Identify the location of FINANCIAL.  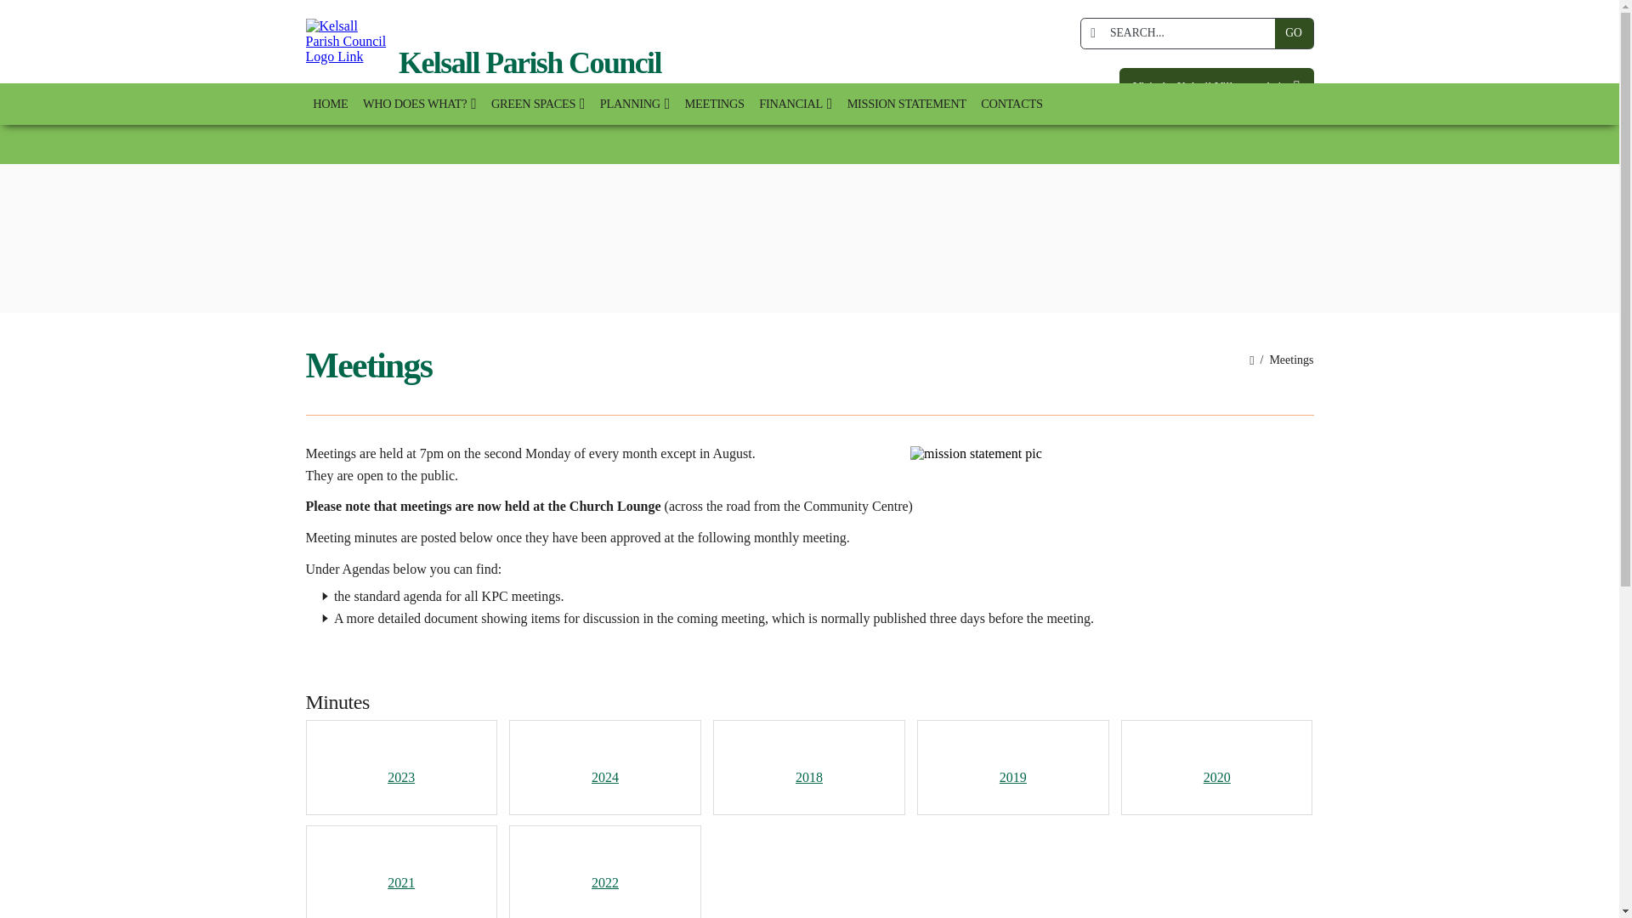
(794, 104).